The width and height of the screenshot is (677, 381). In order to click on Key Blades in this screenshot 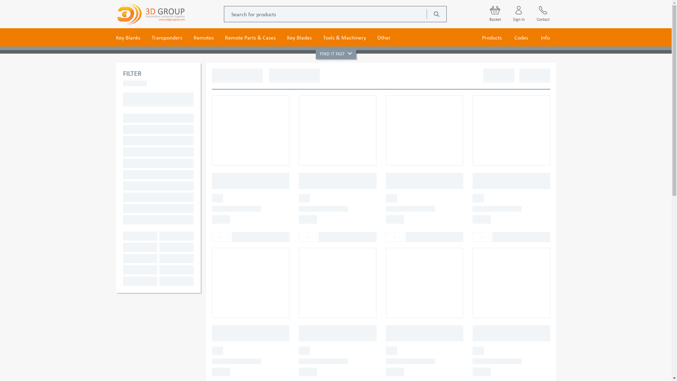, I will do `click(299, 37)`.